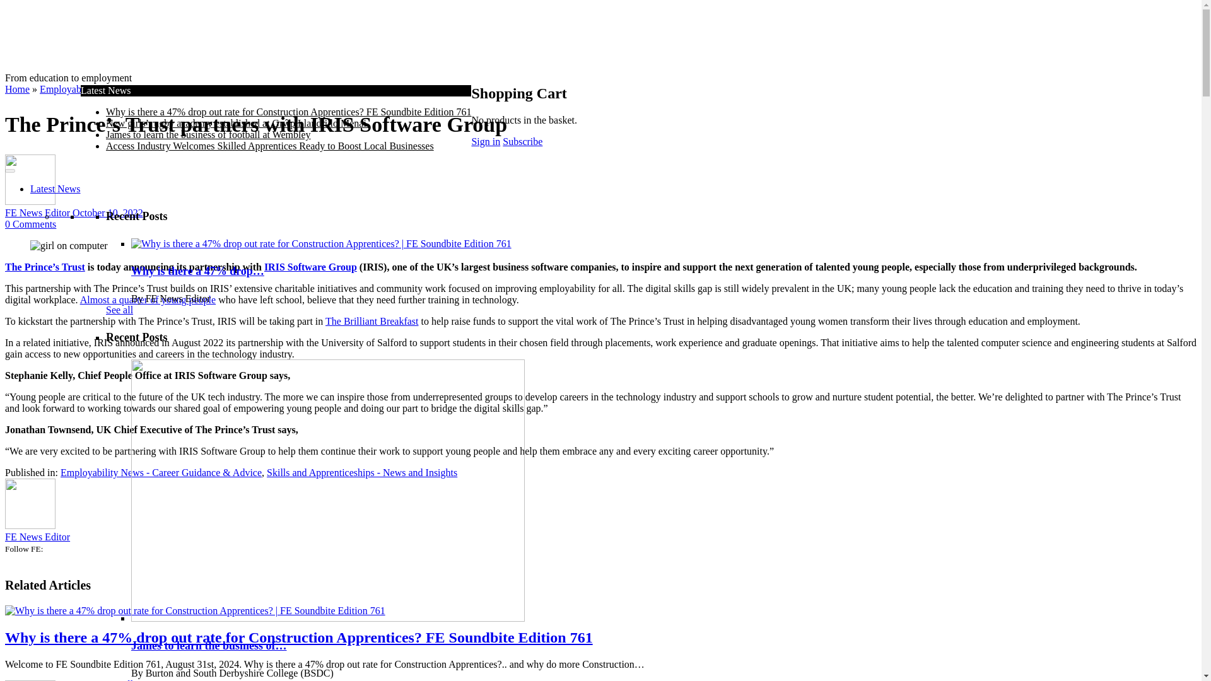 The height and width of the screenshot is (681, 1211). I want to click on Subscribe, so click(522, 141).